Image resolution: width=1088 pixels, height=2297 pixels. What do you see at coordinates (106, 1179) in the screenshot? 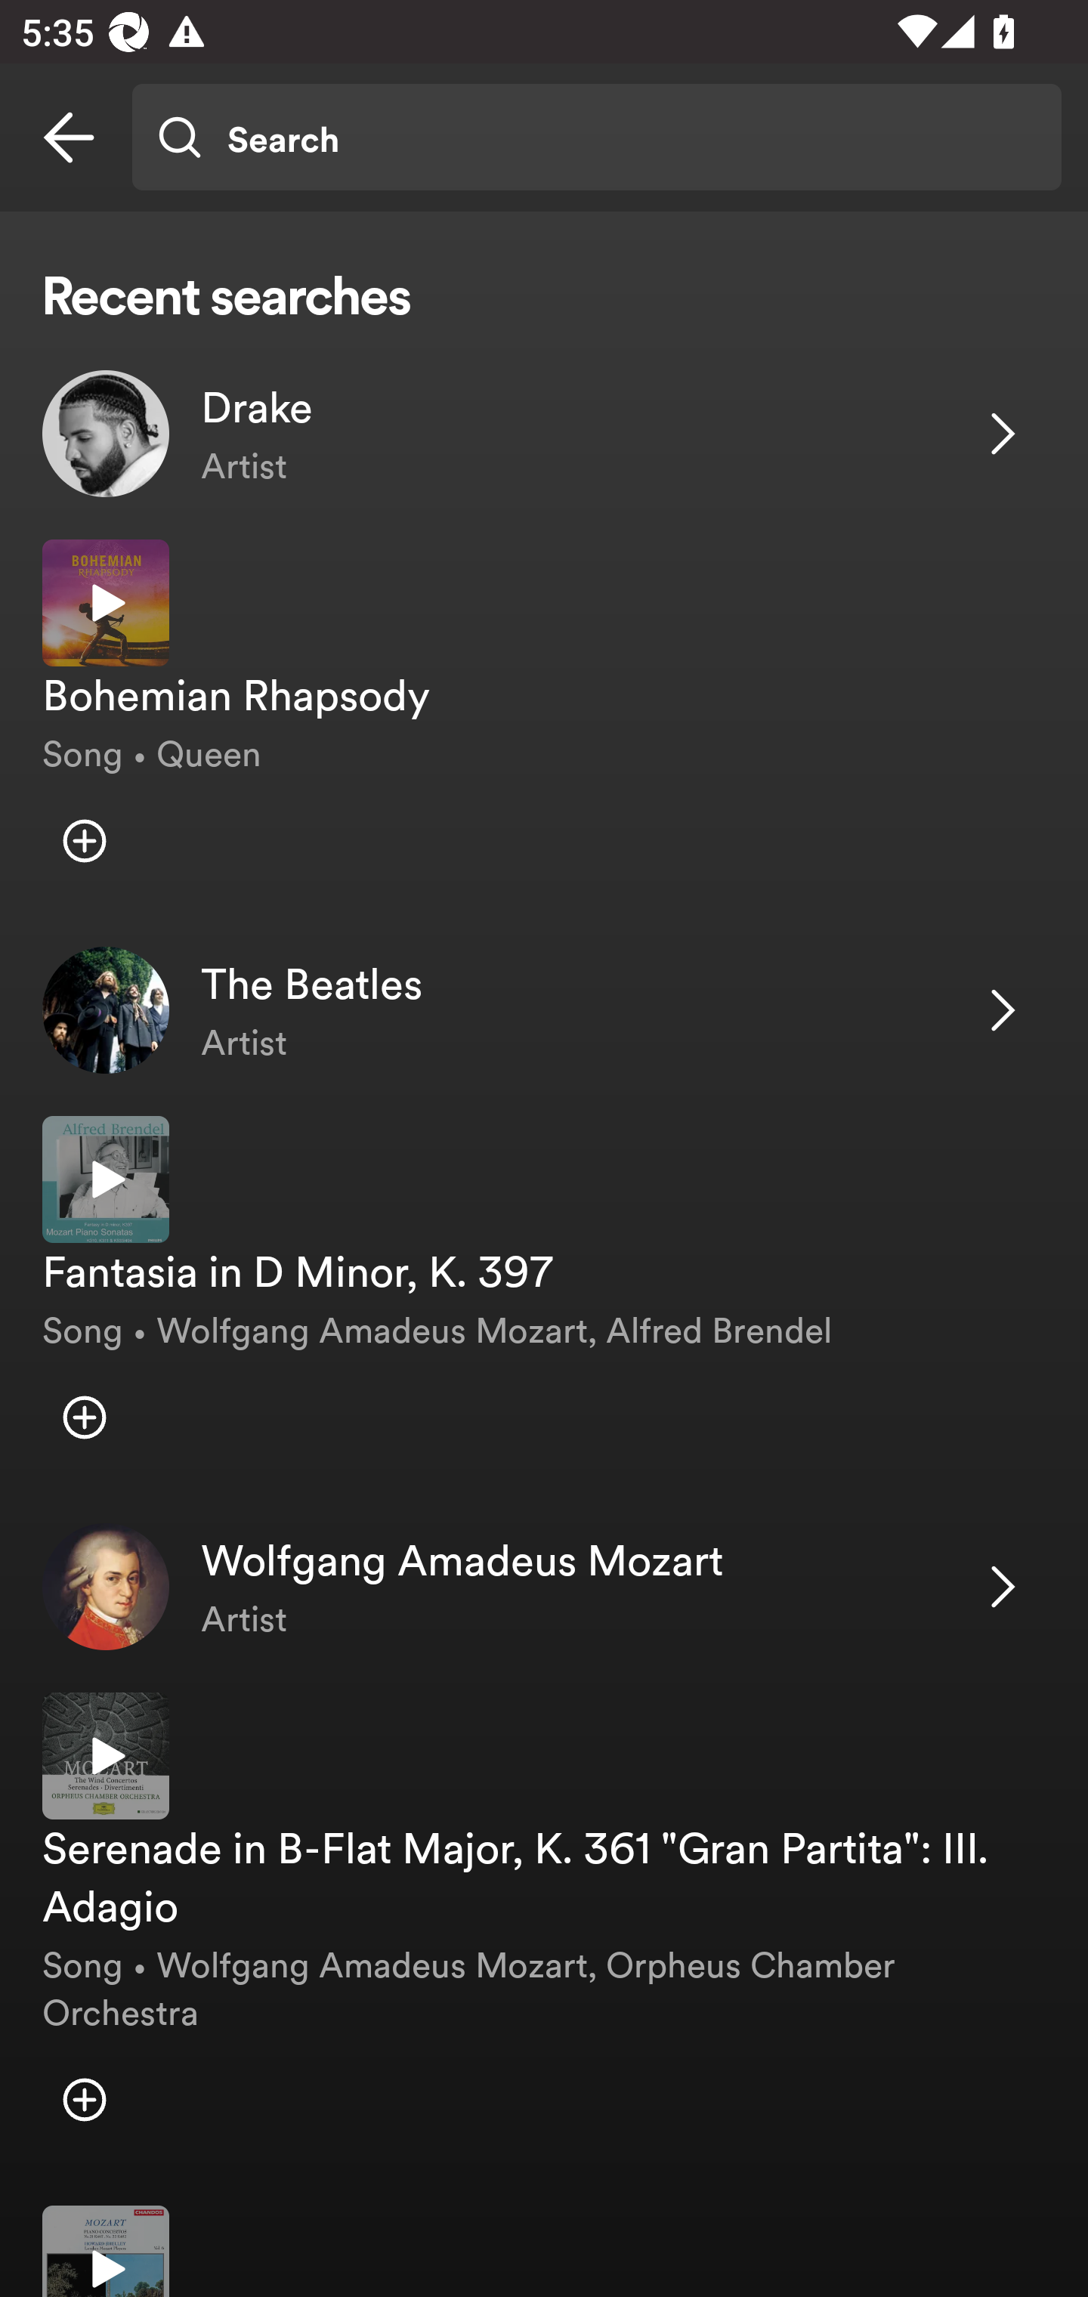
I see `Play preview` at bounding box center [106, 1179].